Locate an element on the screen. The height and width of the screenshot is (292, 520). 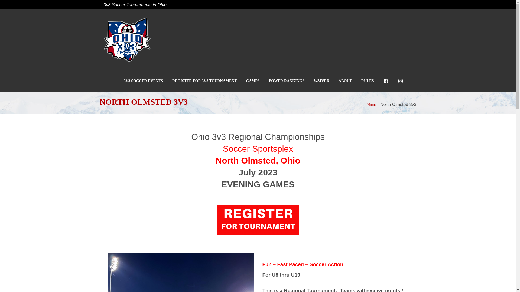
Ohio 3v3 Soccer Tournaments is located at coordinates (127, 40).